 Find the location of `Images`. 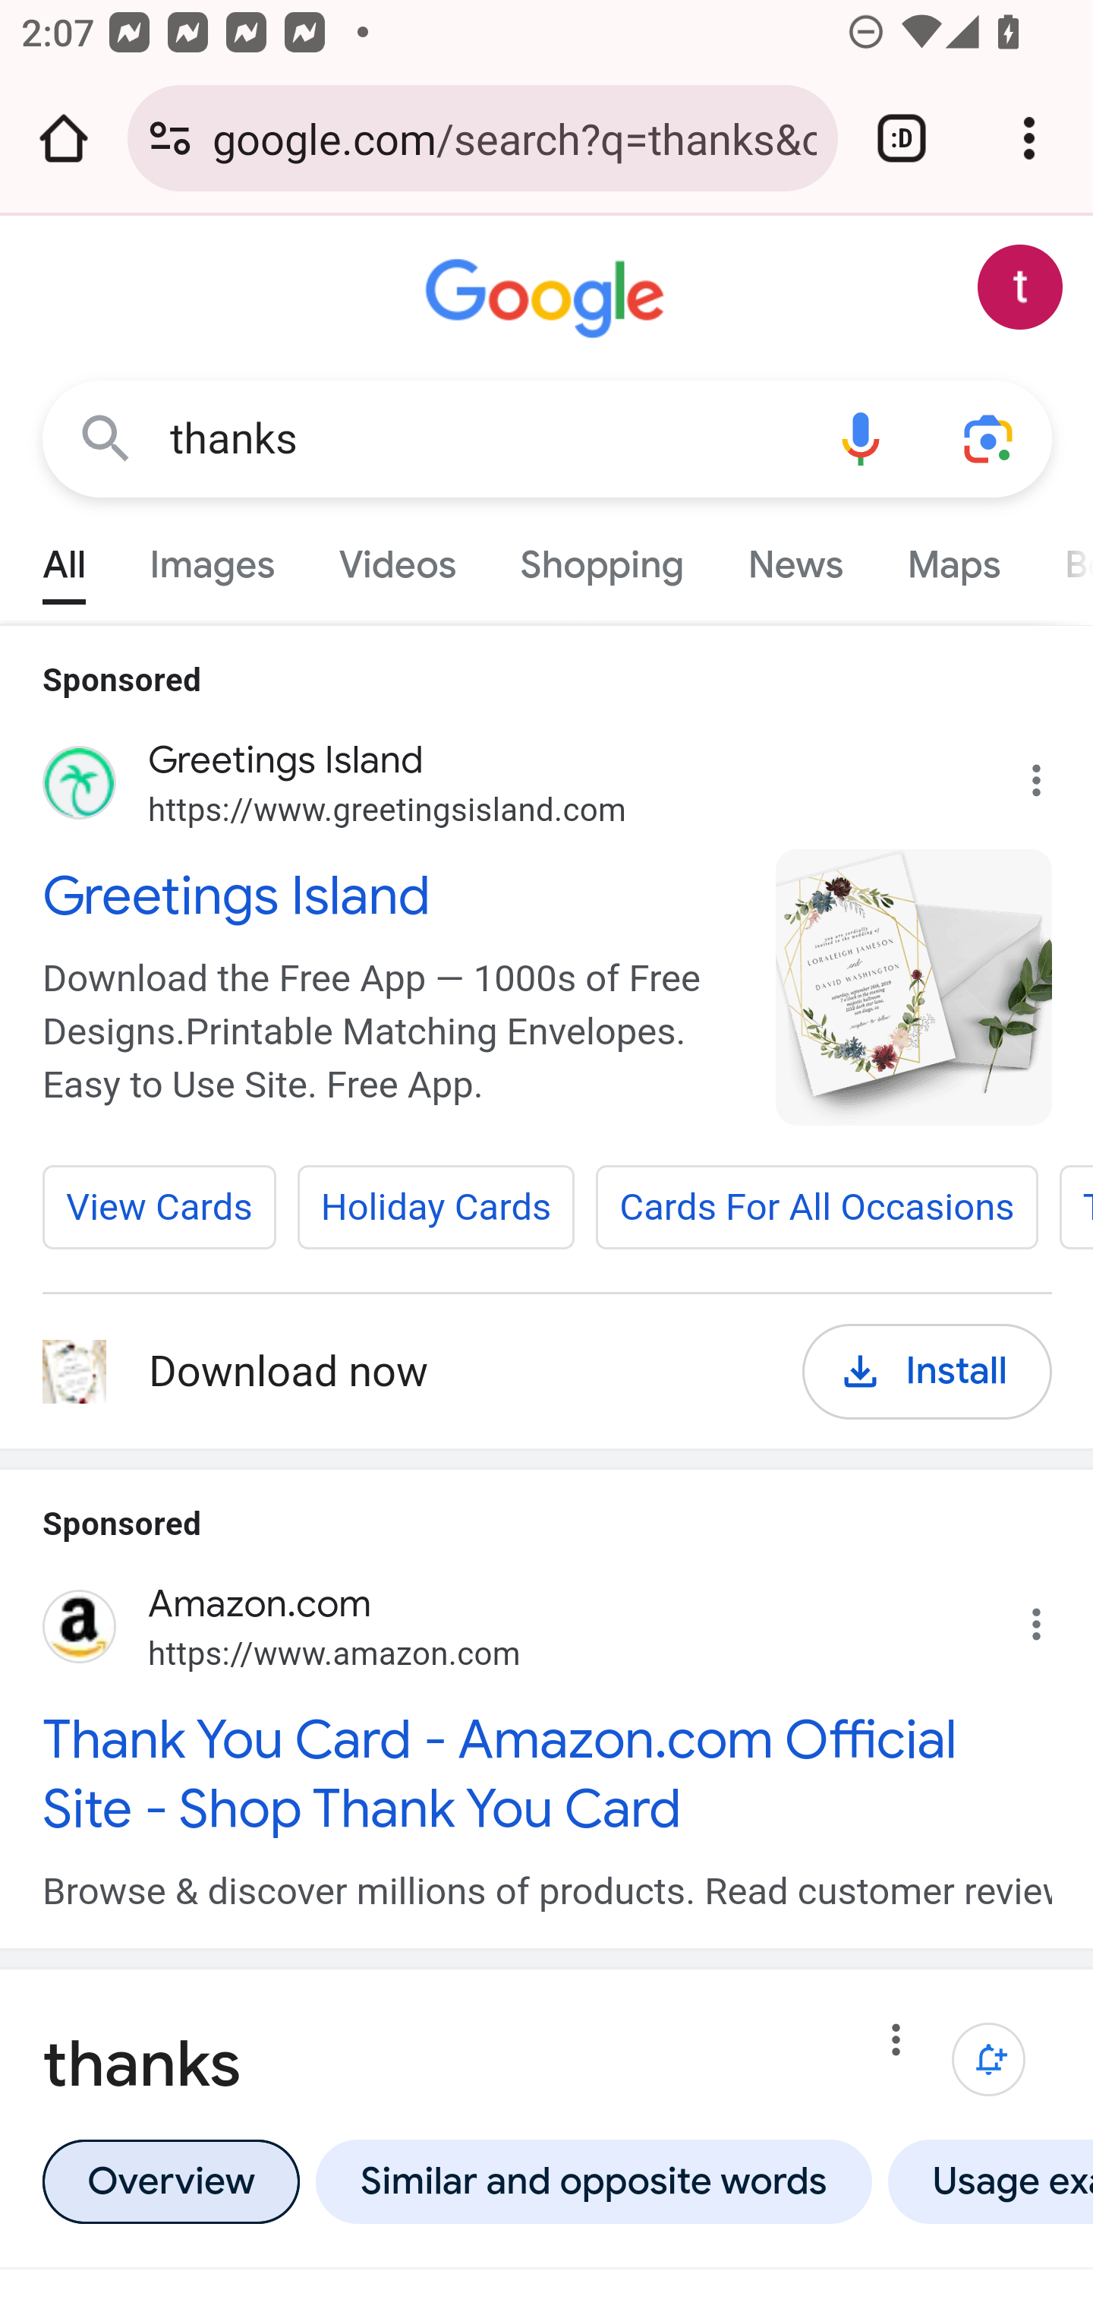

Images is located at coordinates (213, 558).